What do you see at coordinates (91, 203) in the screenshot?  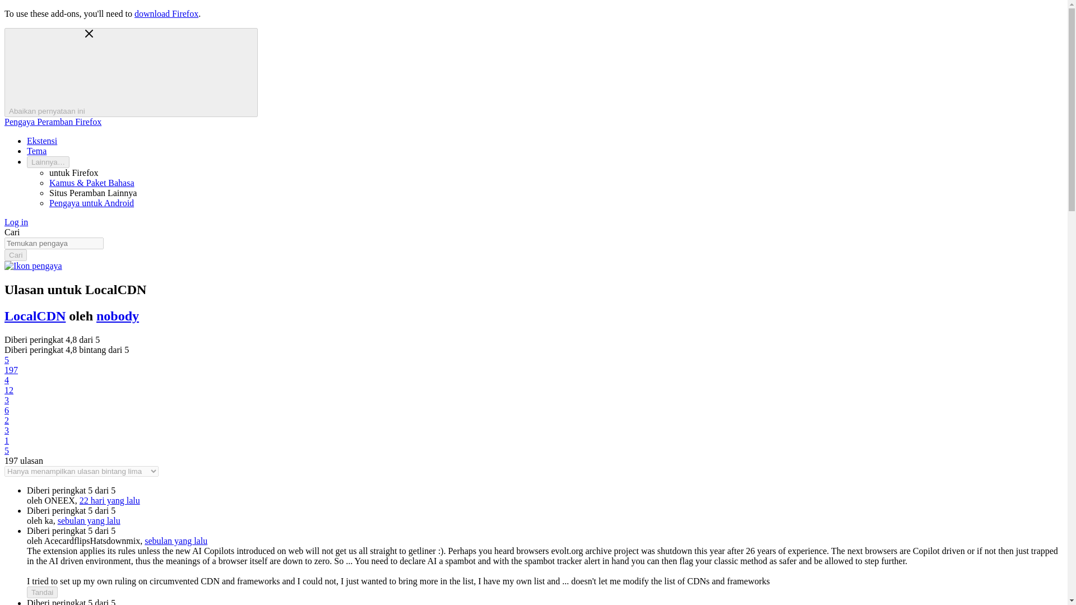 I see `Pengaya untuk Android` at bounding box center [91, 203].